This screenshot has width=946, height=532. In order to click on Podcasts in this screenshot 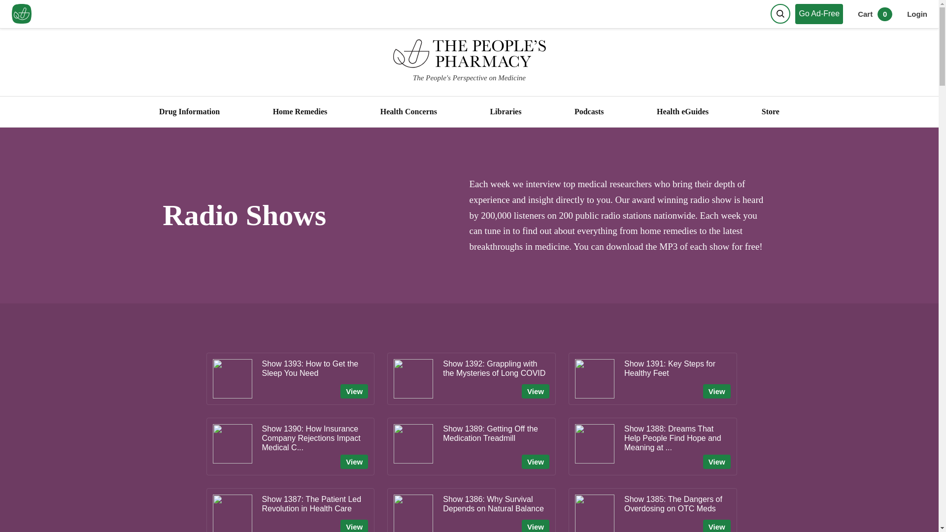, I will do `click(588, 112)`.